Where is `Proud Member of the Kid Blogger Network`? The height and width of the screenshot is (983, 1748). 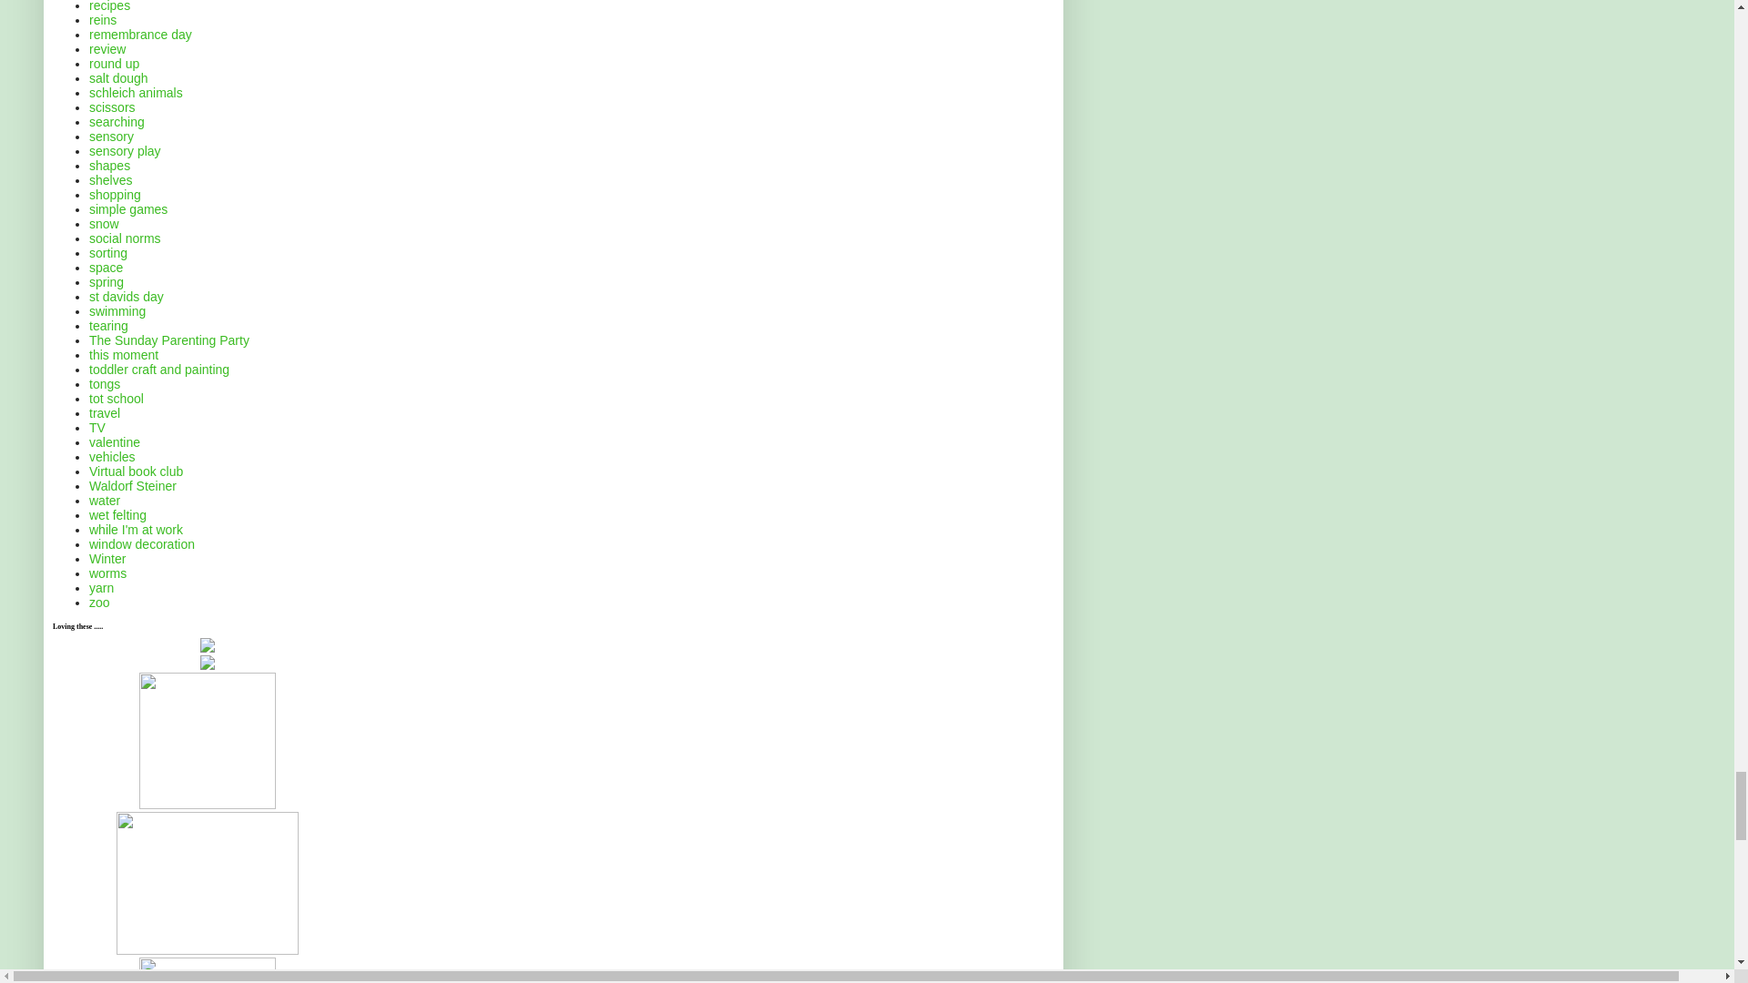
Proud Member of the Kid Blogger Network is located at coordinates (208, 805).